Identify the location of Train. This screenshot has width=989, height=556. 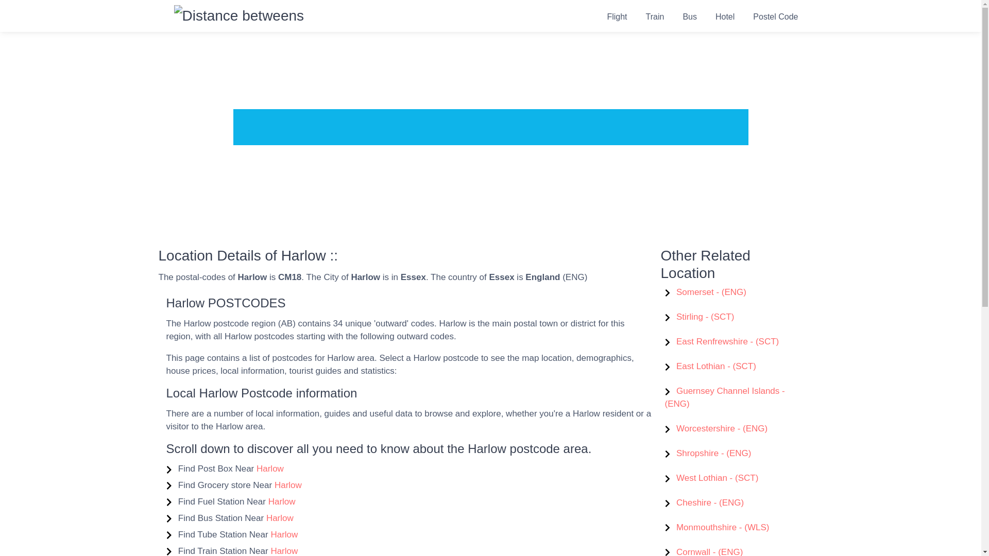
(655, 16).